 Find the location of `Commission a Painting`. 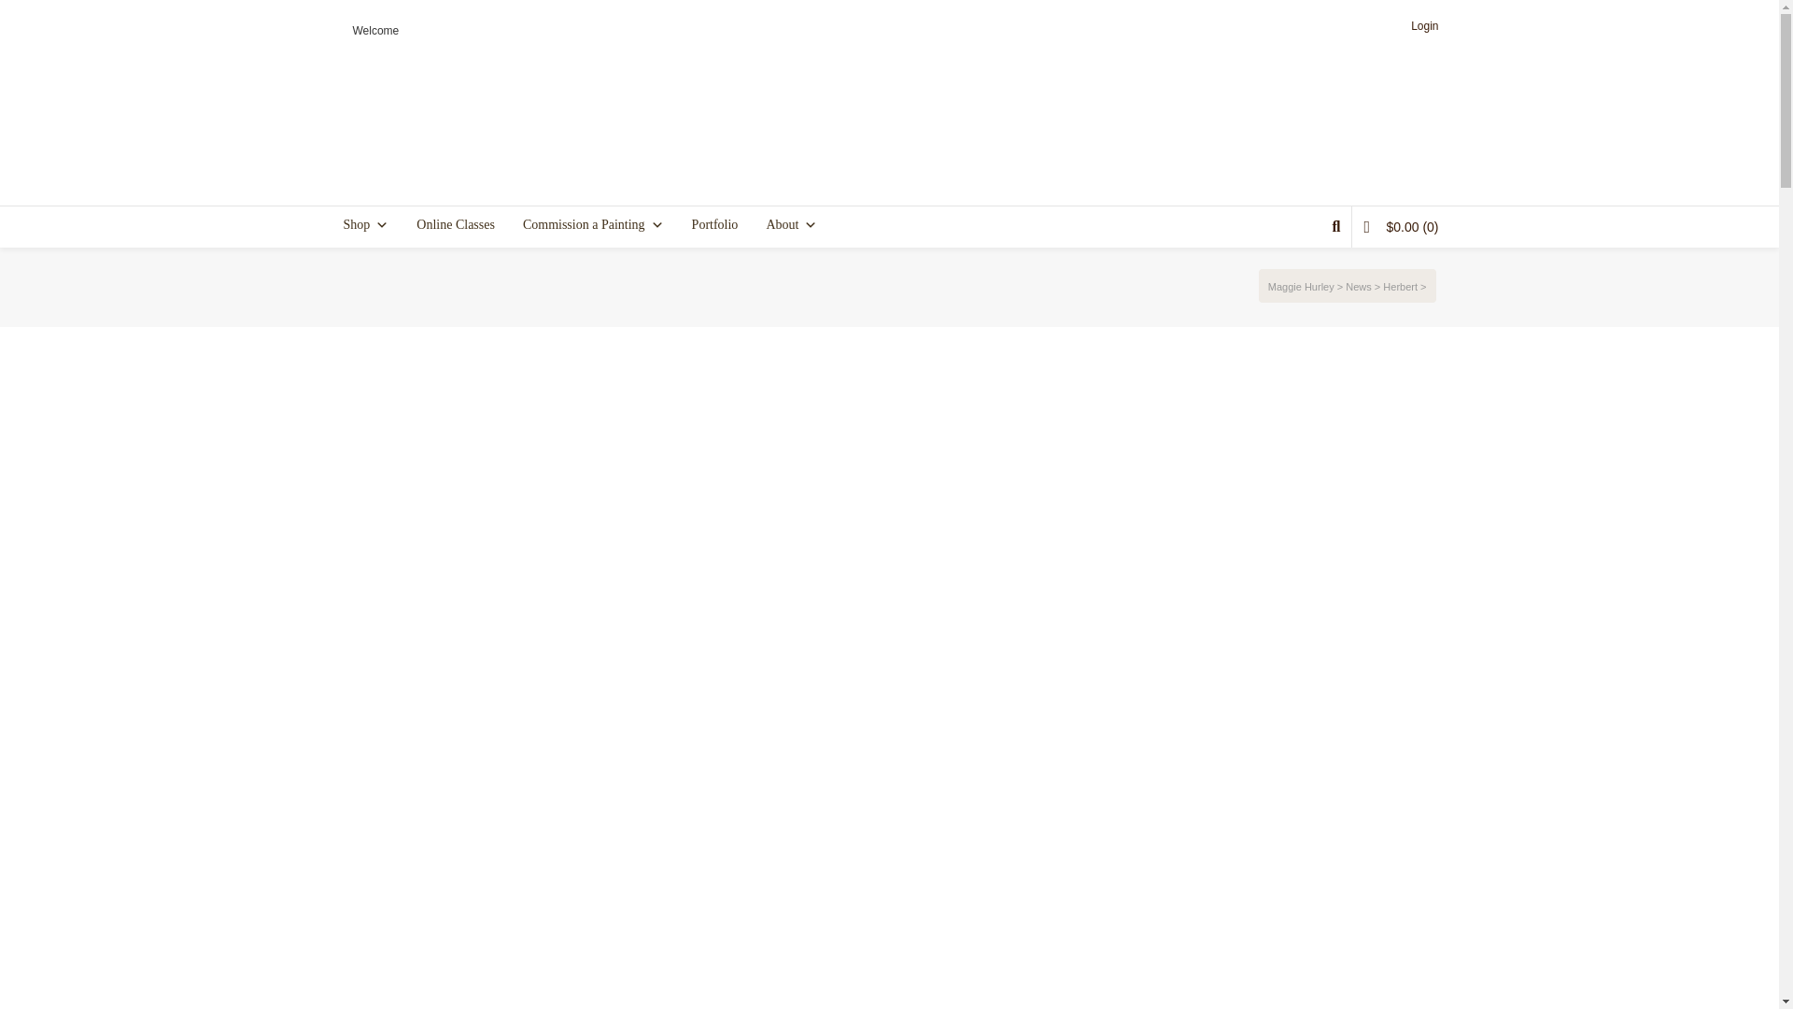

Commission a Painting is located at coordinates (593, 225).